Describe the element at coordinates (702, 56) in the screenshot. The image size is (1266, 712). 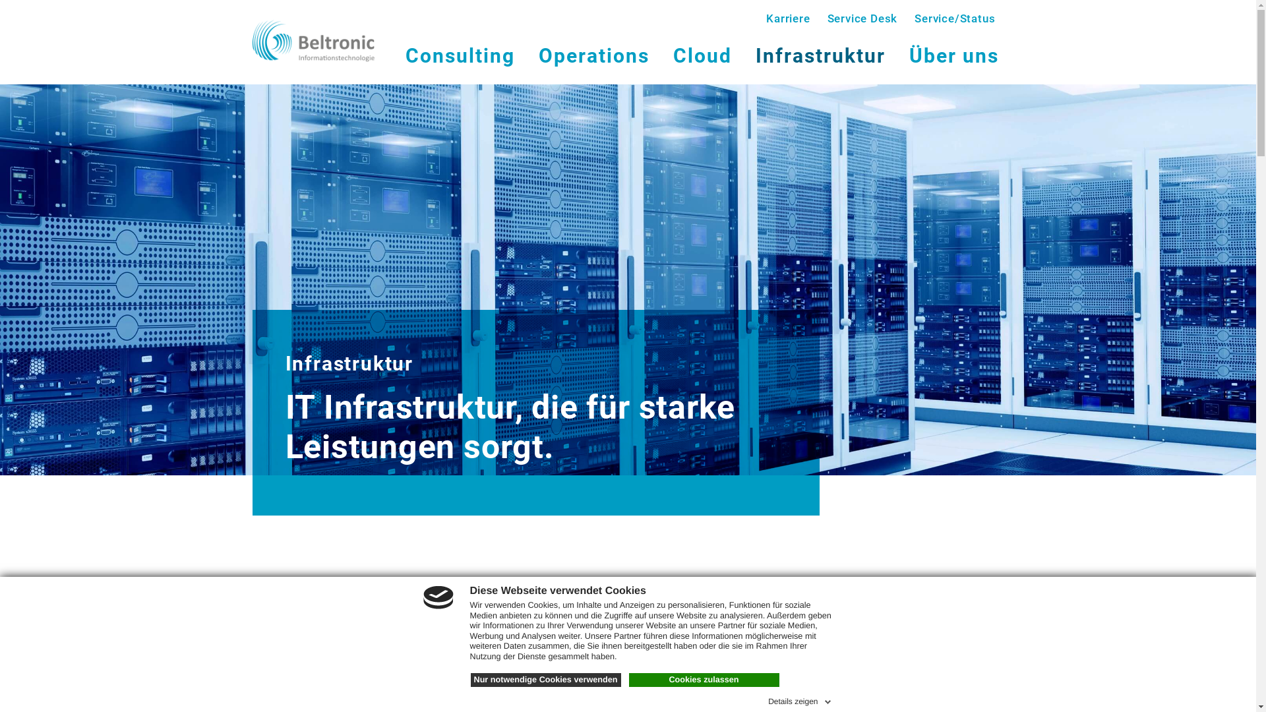
I see `Cloud` at that location.